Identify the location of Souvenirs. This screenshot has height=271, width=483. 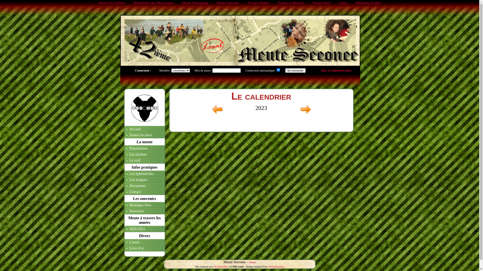
(144, 211).